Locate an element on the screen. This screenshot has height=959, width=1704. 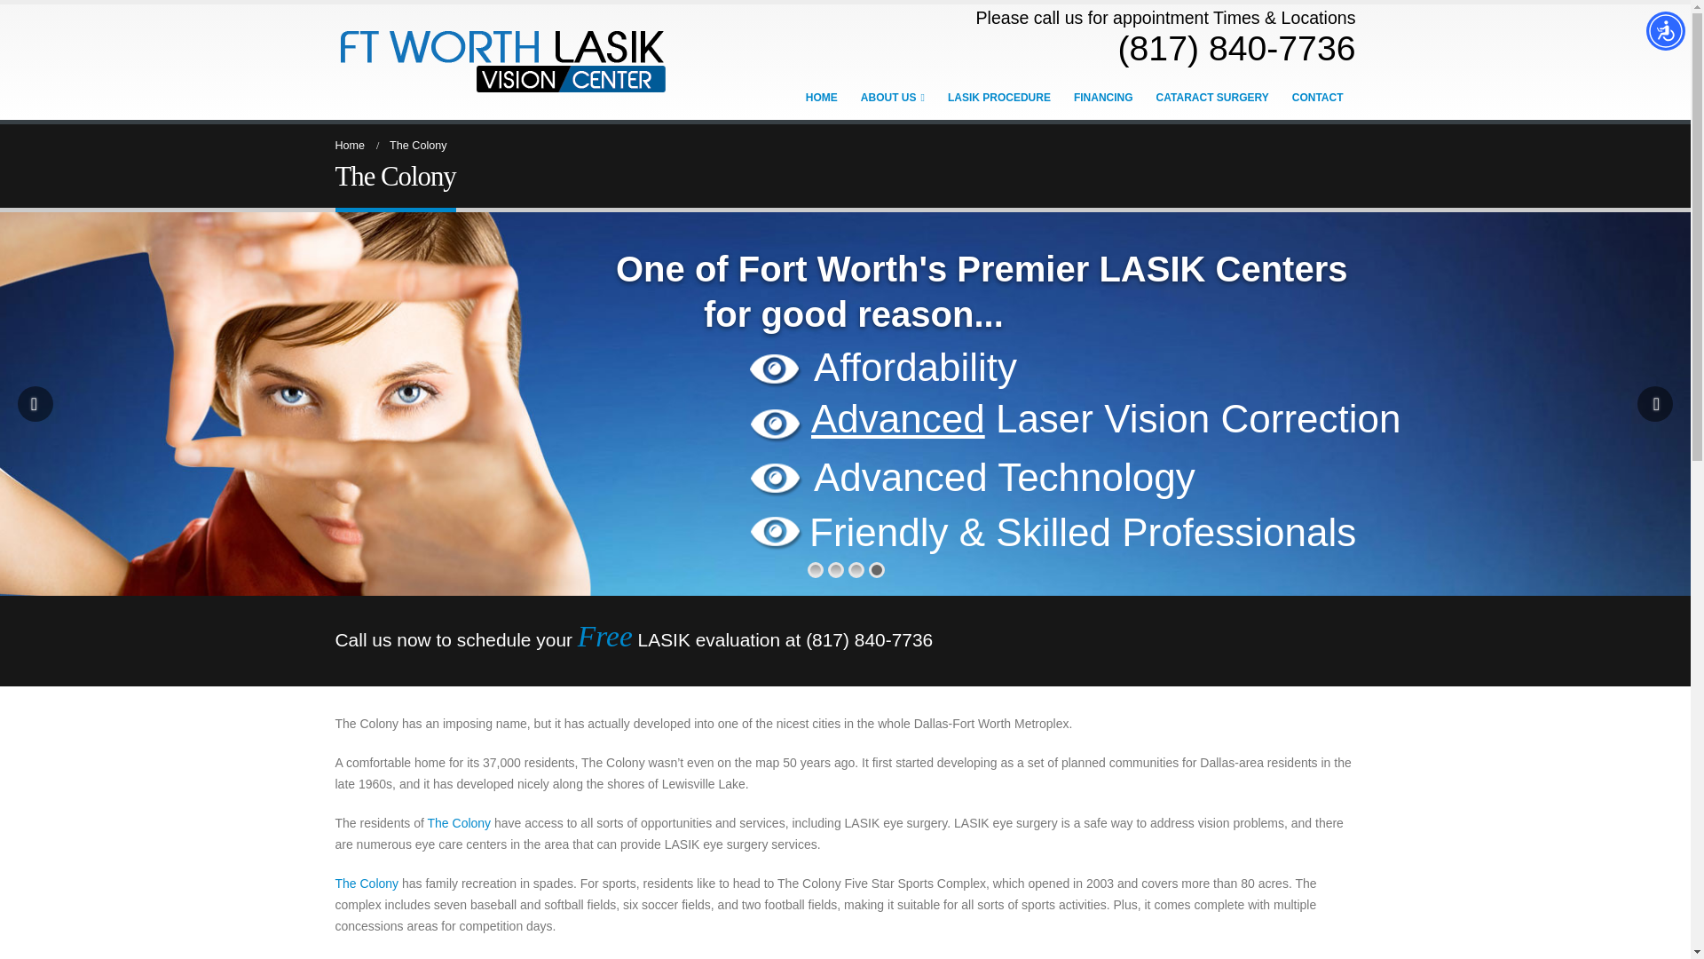
Lasik Fort Worth - Fort Worth Lasik Eye Surgery is located at coordinates (502, 59).